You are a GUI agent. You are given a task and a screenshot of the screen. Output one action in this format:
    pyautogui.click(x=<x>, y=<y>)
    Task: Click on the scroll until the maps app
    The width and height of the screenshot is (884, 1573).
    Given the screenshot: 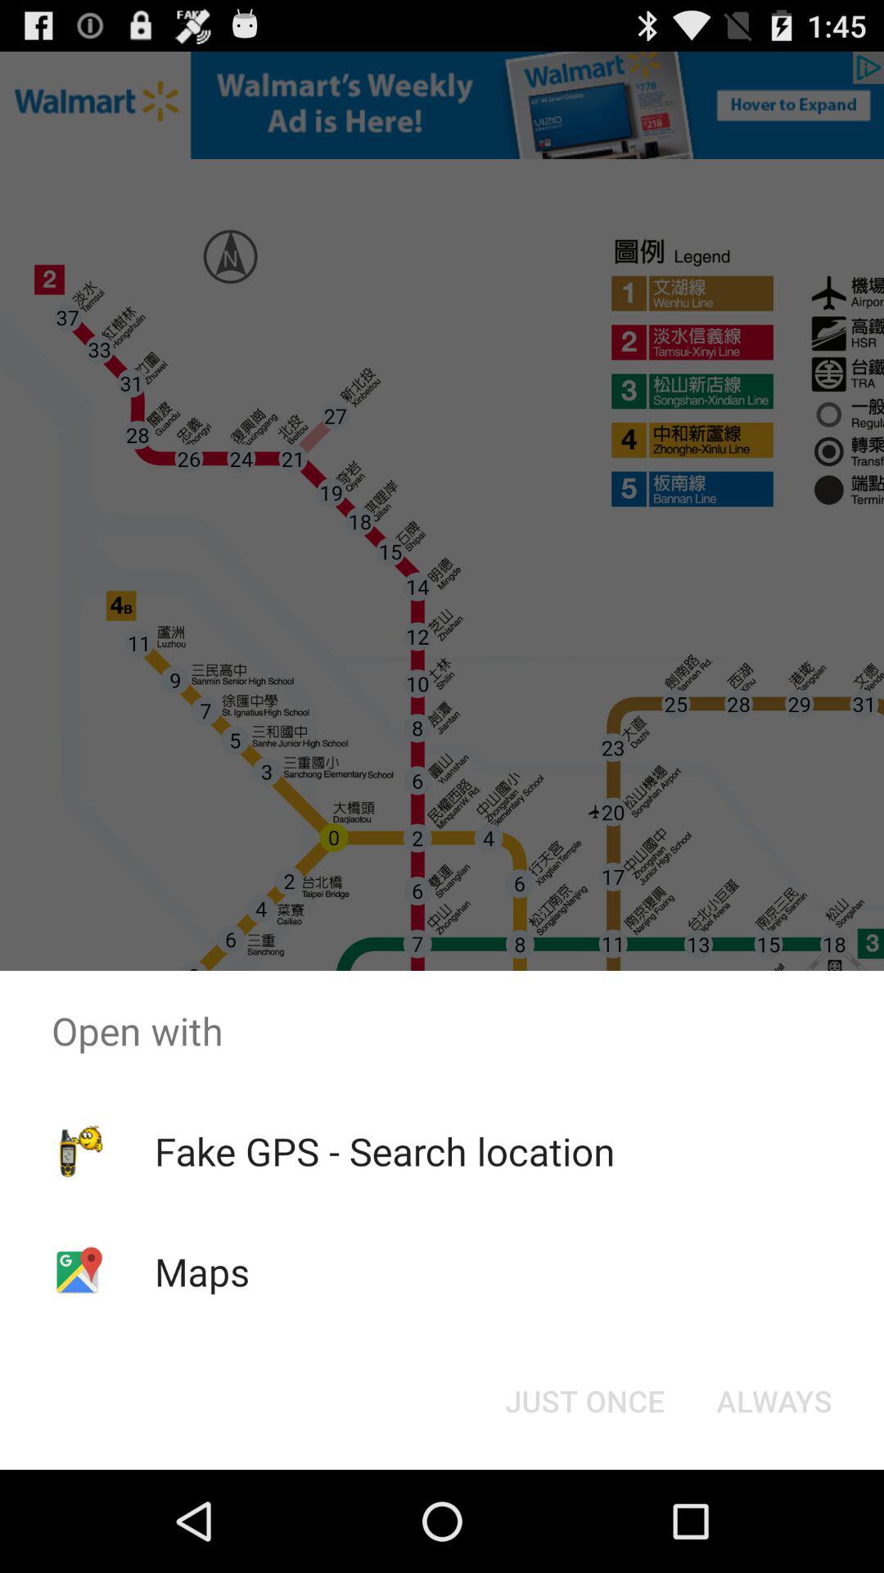 What is the action you would take?
    pyautogui.click(x=201, y=1272)
    